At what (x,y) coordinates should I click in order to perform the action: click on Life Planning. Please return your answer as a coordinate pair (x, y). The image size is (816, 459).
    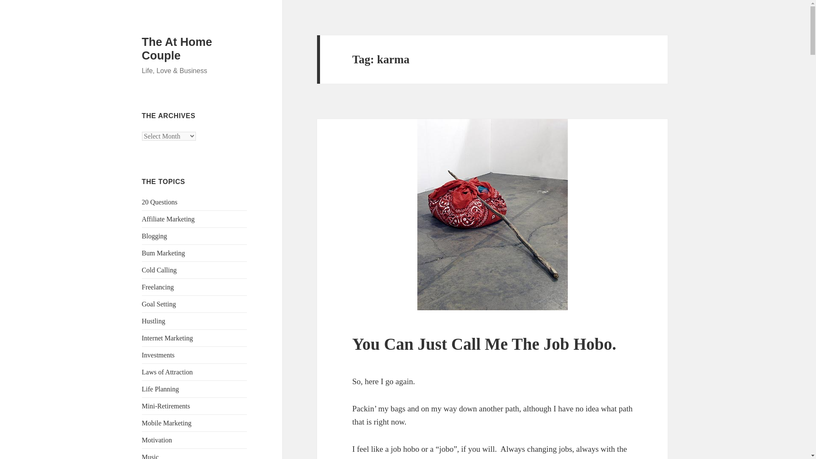
    Looking at the image, I should click on (161, 389).